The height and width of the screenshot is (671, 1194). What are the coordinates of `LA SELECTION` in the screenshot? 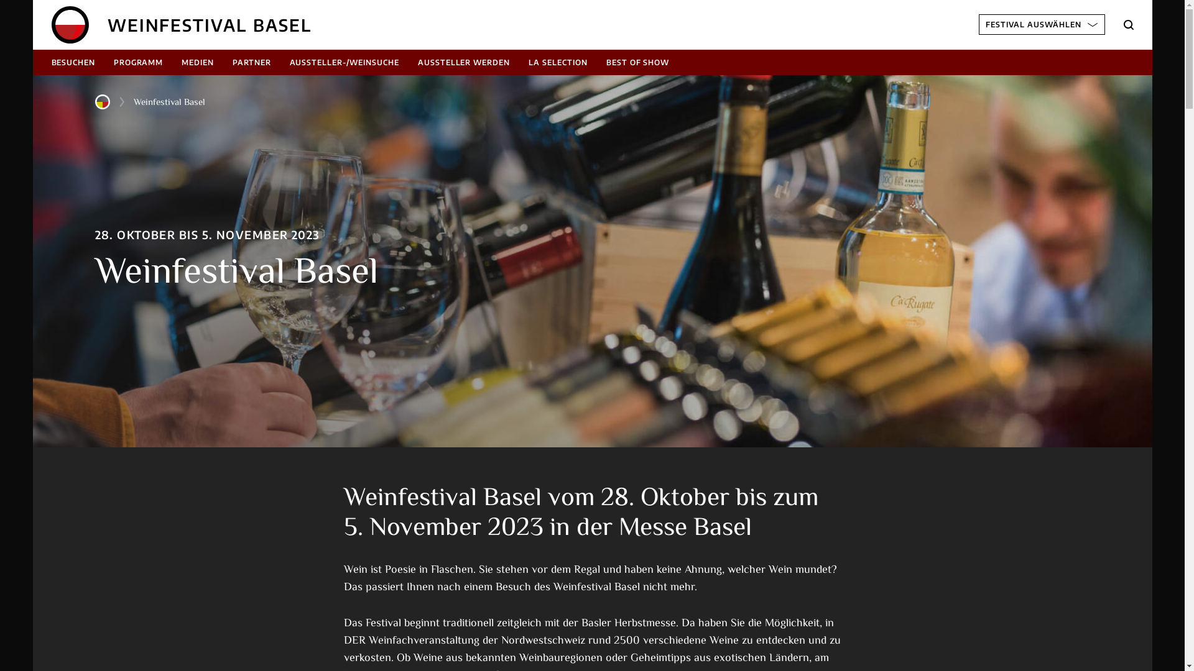 It's located at (558, 62).